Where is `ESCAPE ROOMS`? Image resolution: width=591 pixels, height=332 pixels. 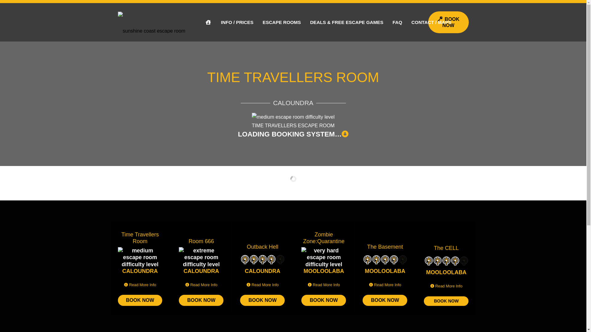
ESCAPE ROOMS is located at coordinates (282, 22).